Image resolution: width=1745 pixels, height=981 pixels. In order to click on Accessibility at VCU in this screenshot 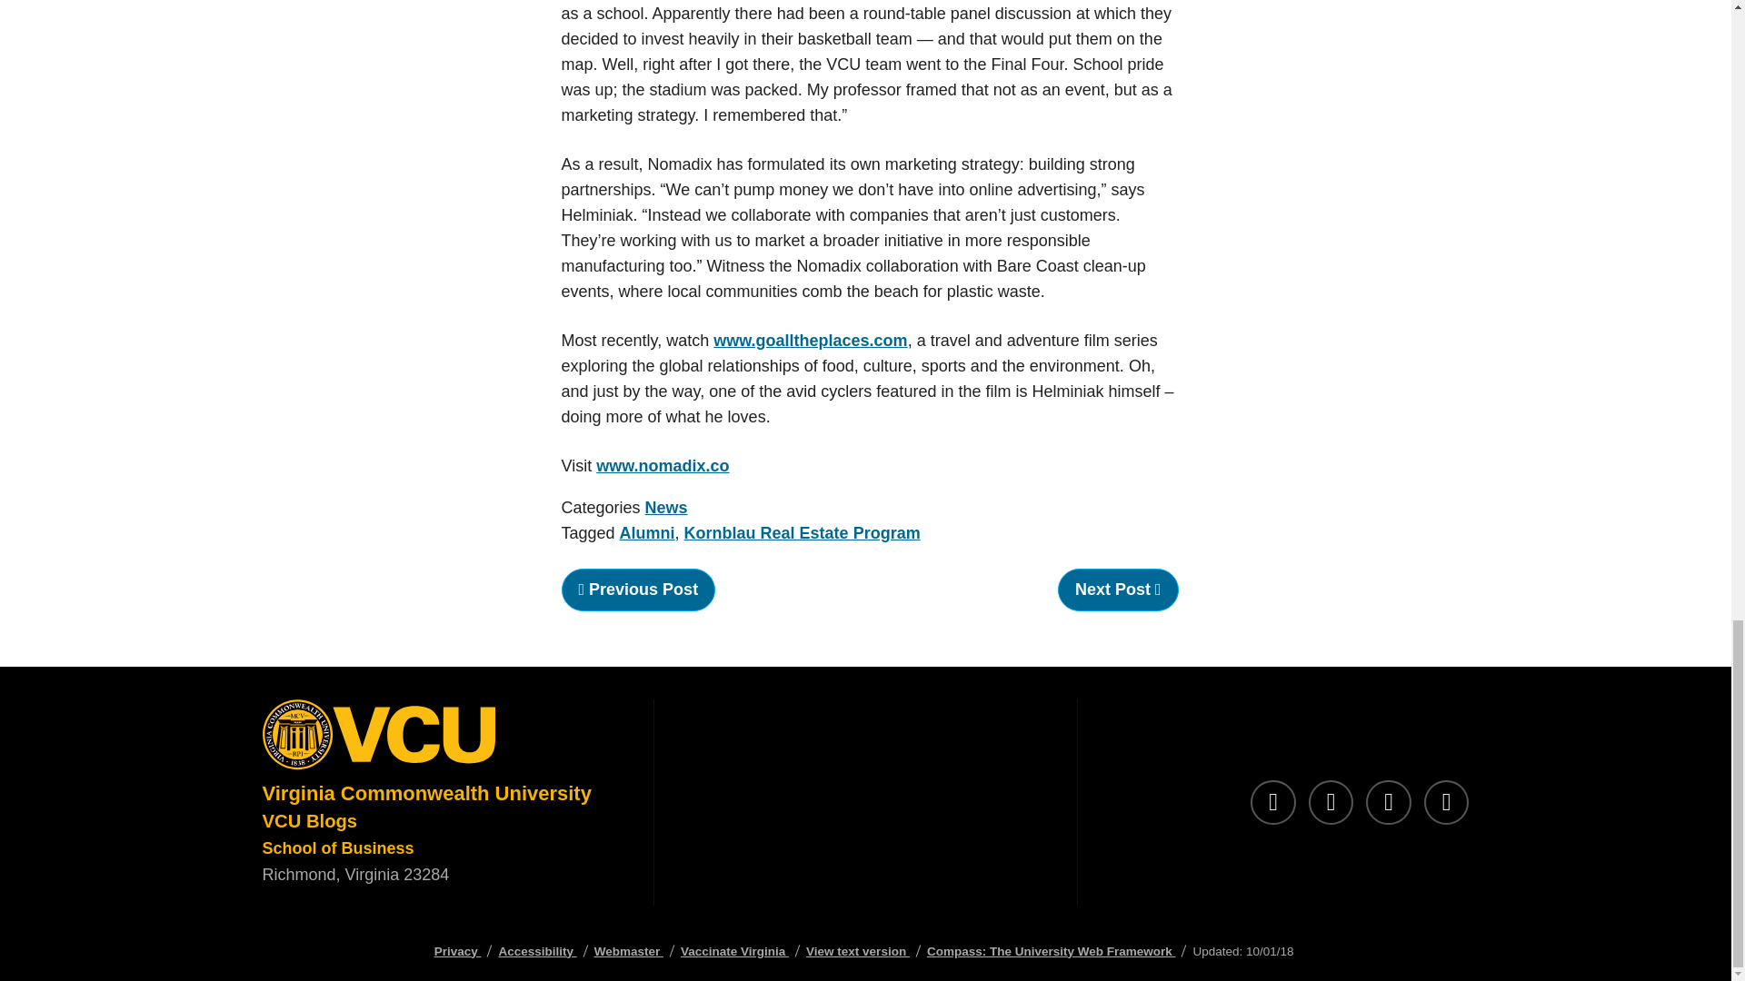, I will do `click(536, 952)`.